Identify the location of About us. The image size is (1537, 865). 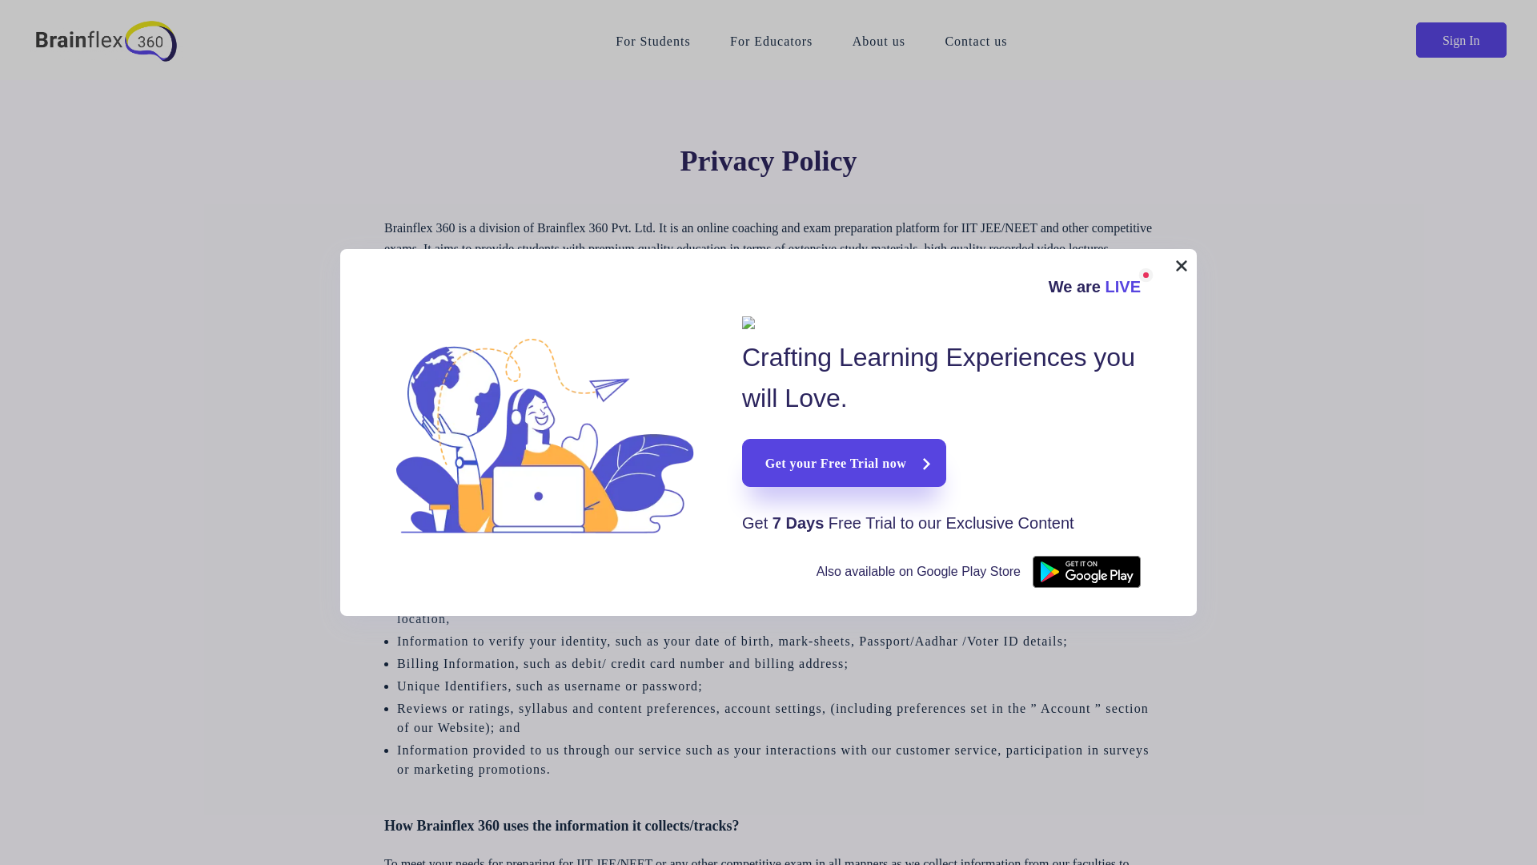
(879, 47).